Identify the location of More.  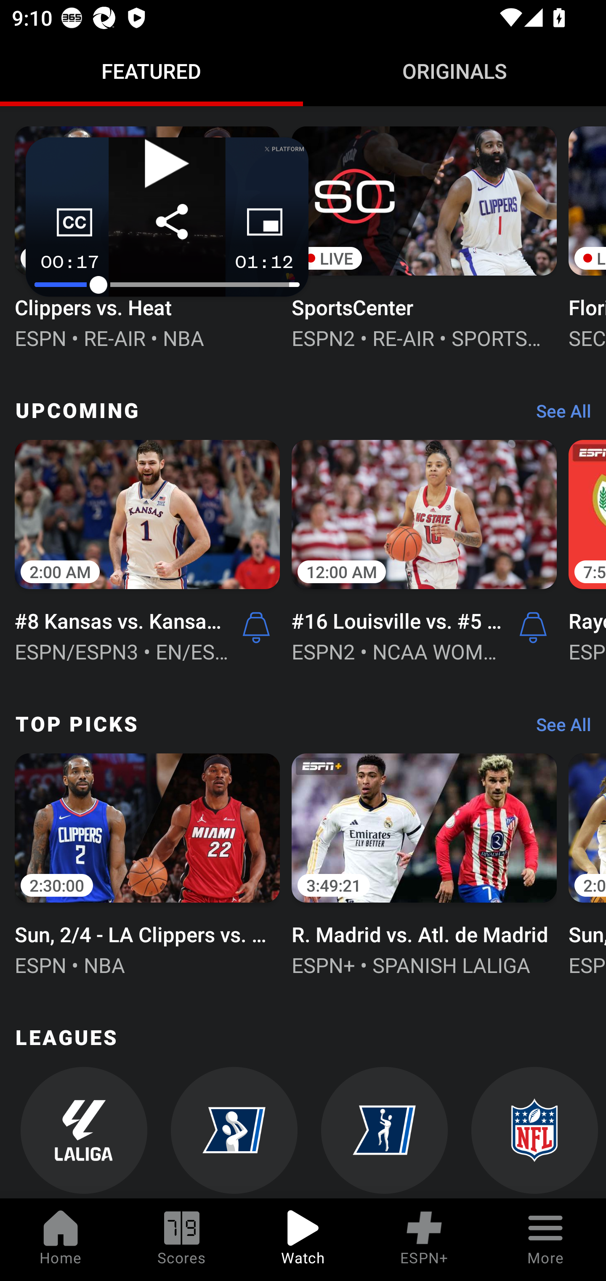
(545, 1240).